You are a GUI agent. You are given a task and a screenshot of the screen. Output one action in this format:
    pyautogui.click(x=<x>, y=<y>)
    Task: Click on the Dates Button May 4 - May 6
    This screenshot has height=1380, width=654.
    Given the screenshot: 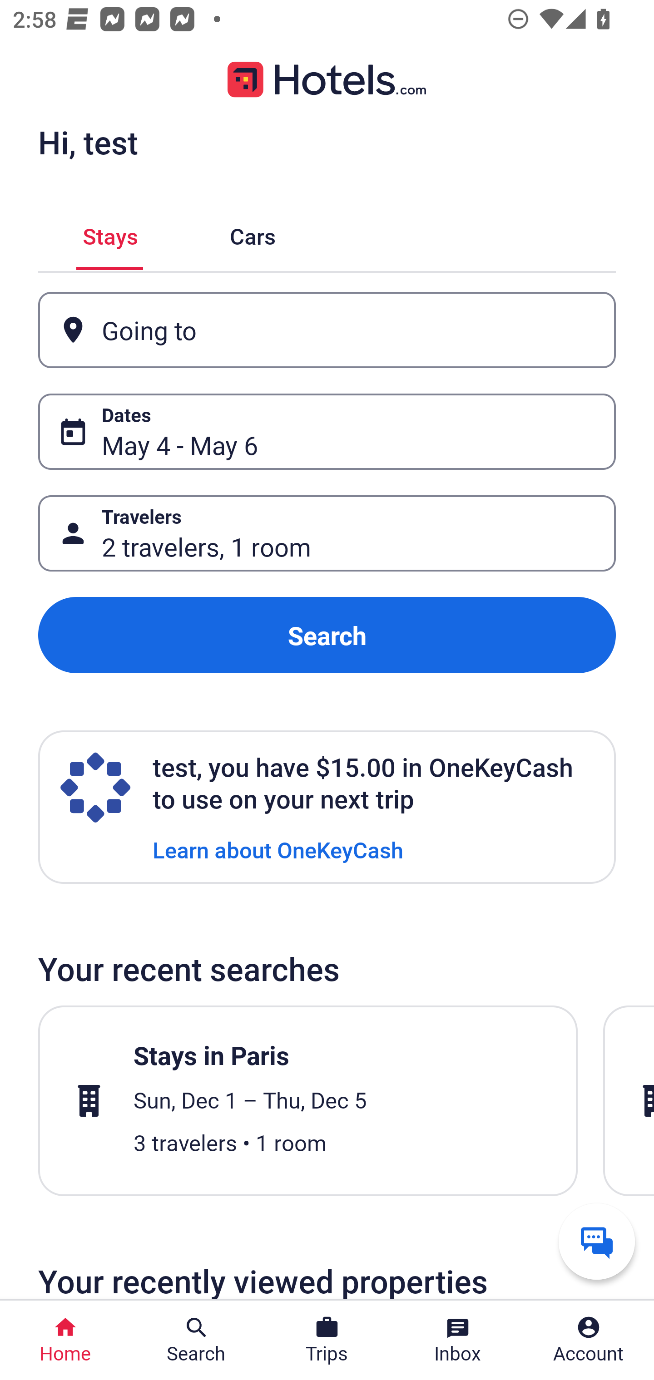 What is the action you would take?
    pyautogui.click(x=327, y=431)
    